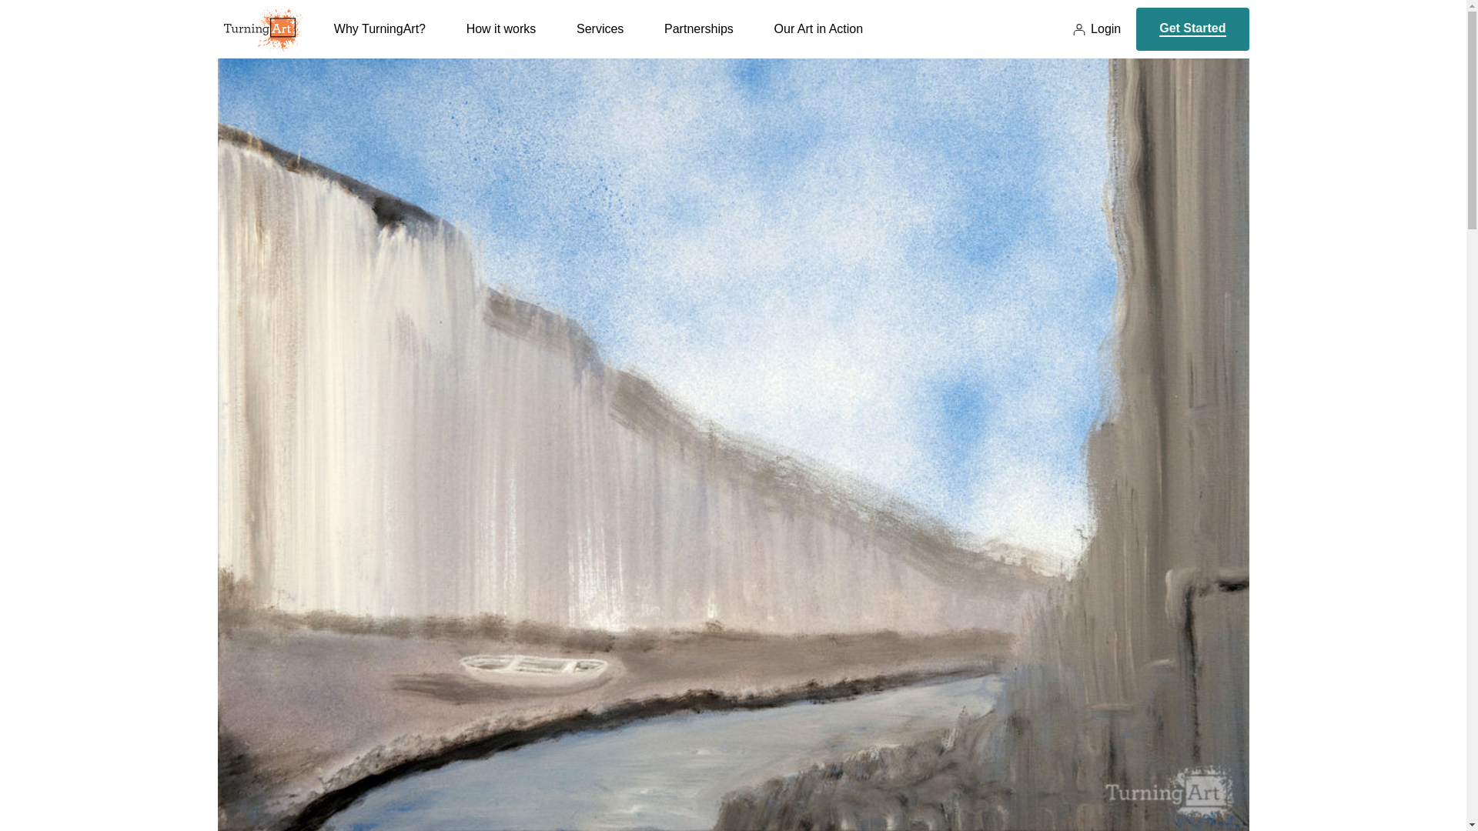 The image size is (1478, 831). I want to click on Services, so click(600, 39).